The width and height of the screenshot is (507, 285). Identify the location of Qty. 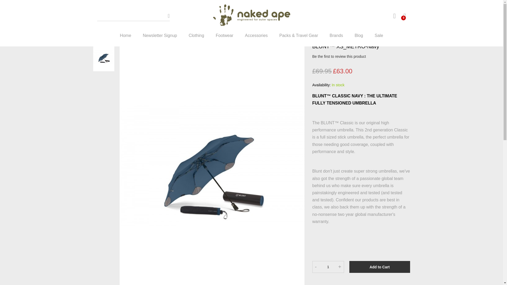
(328, 267).